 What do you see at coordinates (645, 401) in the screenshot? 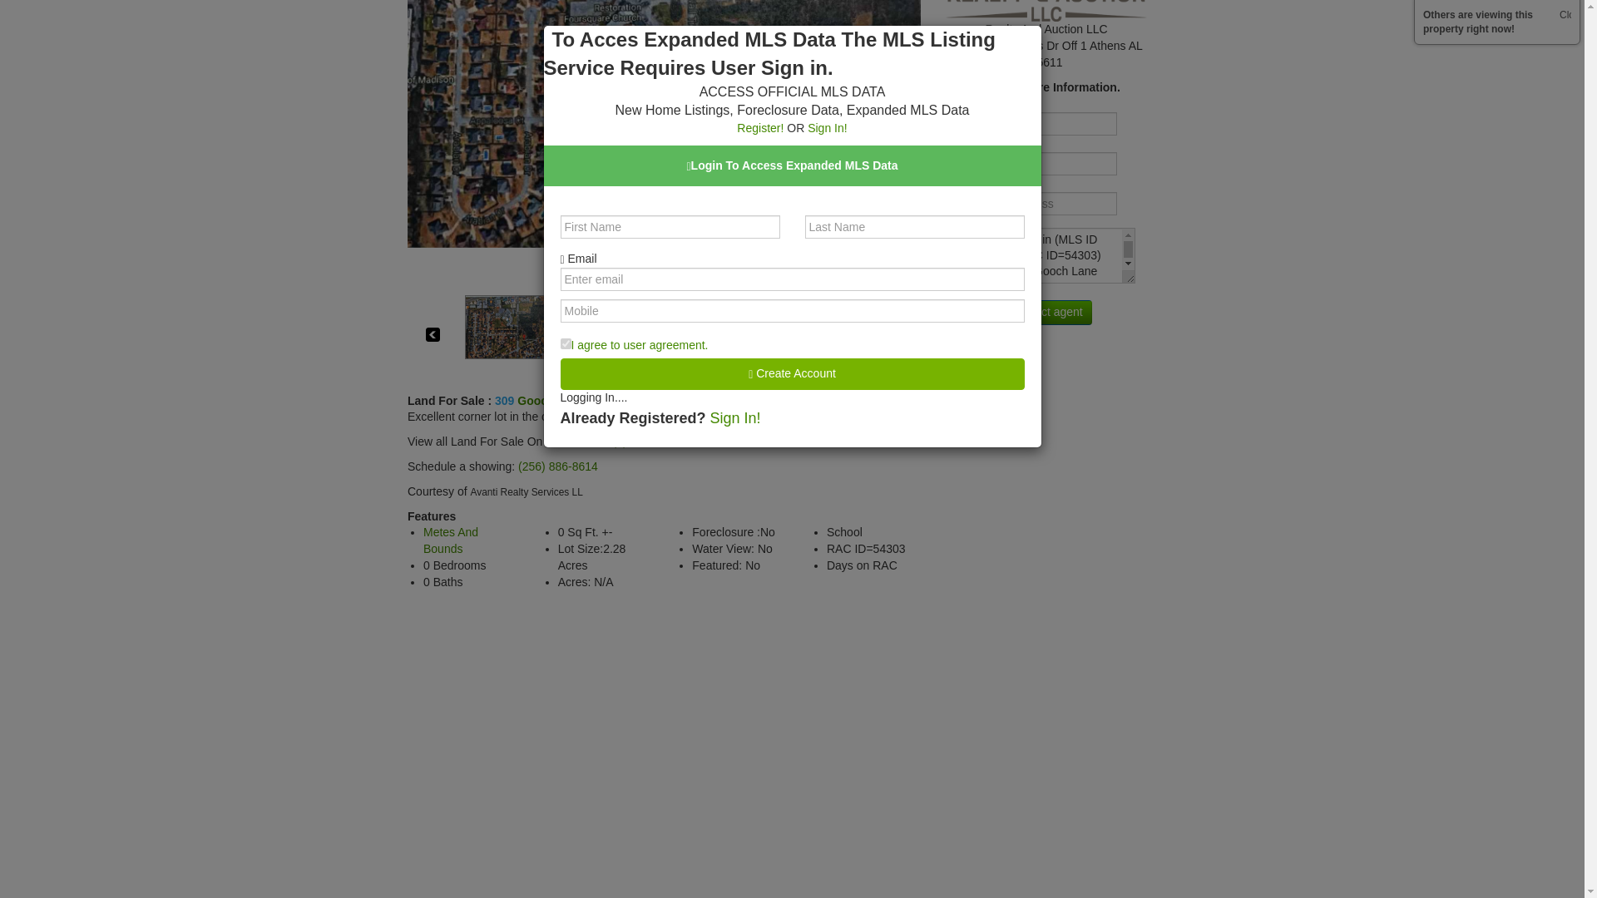
I see `Land For Sale  AL` at bounding box center [645, 401].